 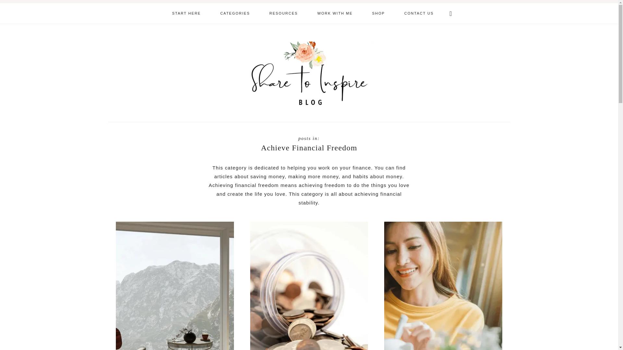 I want to click on RESOURCES, so click(x=284, y=13).